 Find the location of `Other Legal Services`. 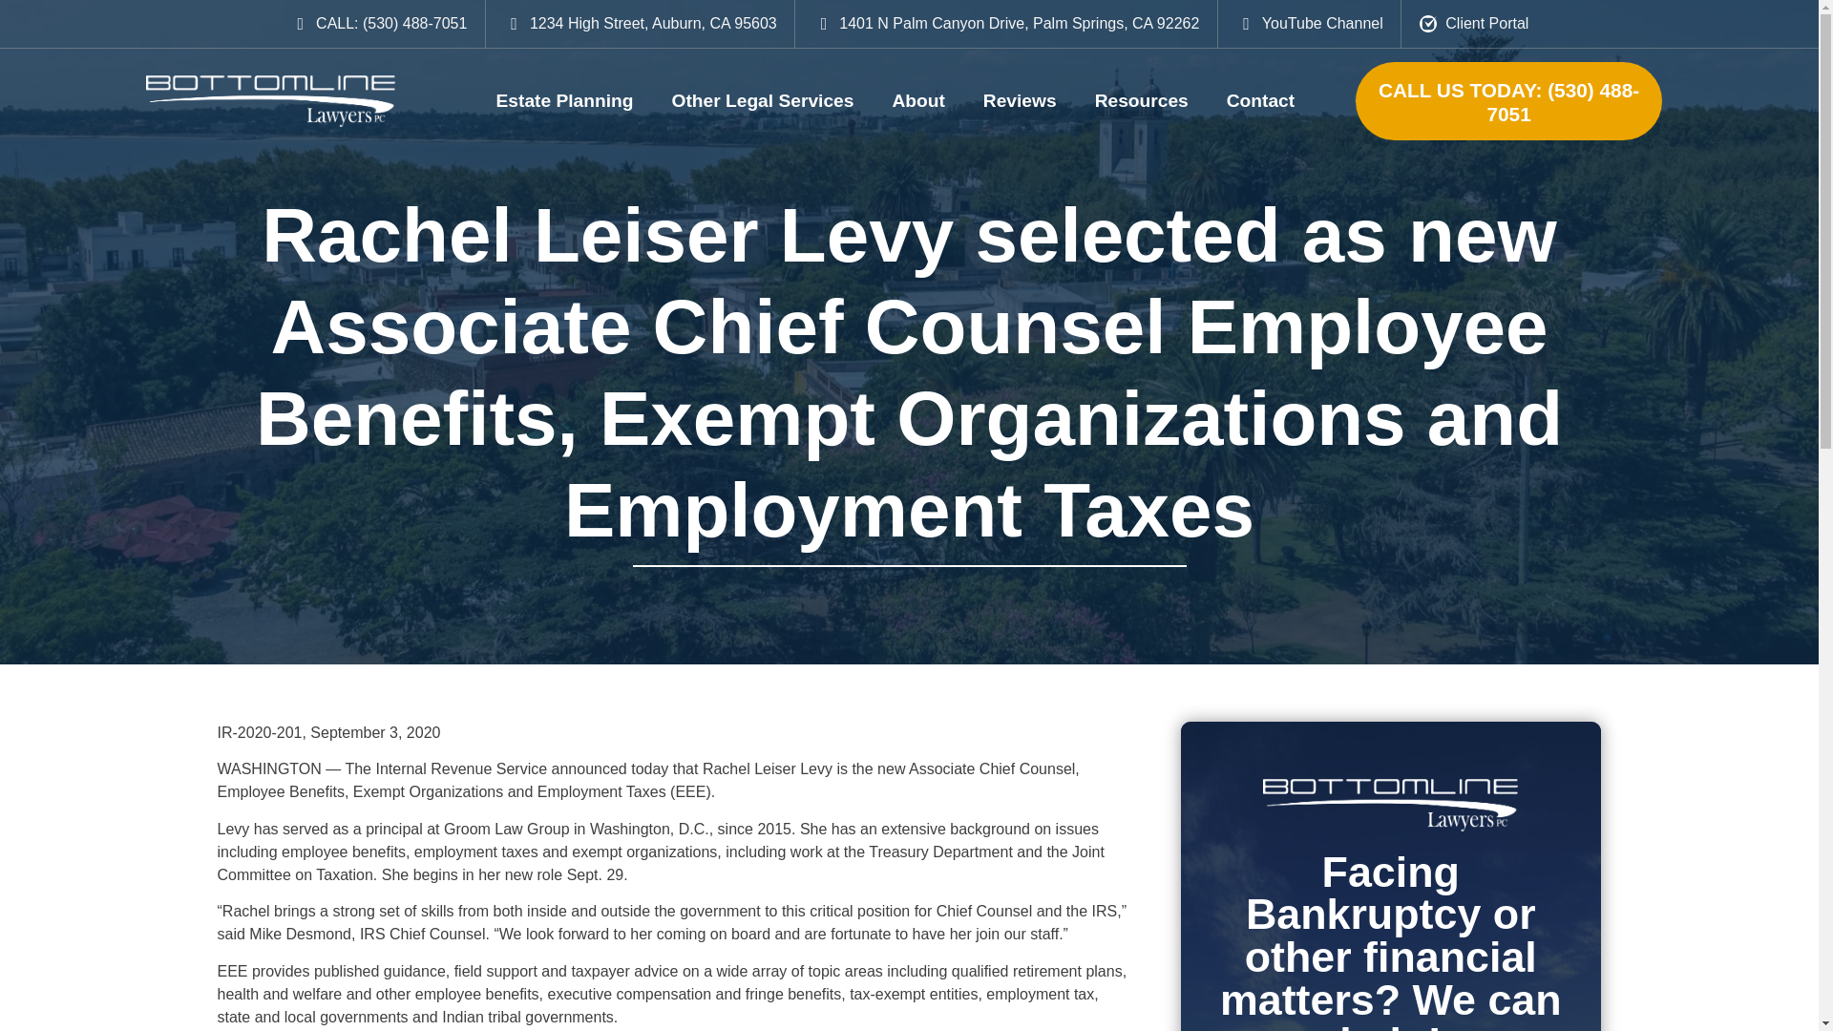

Other Legal Services is located at coordinates (763, 101).